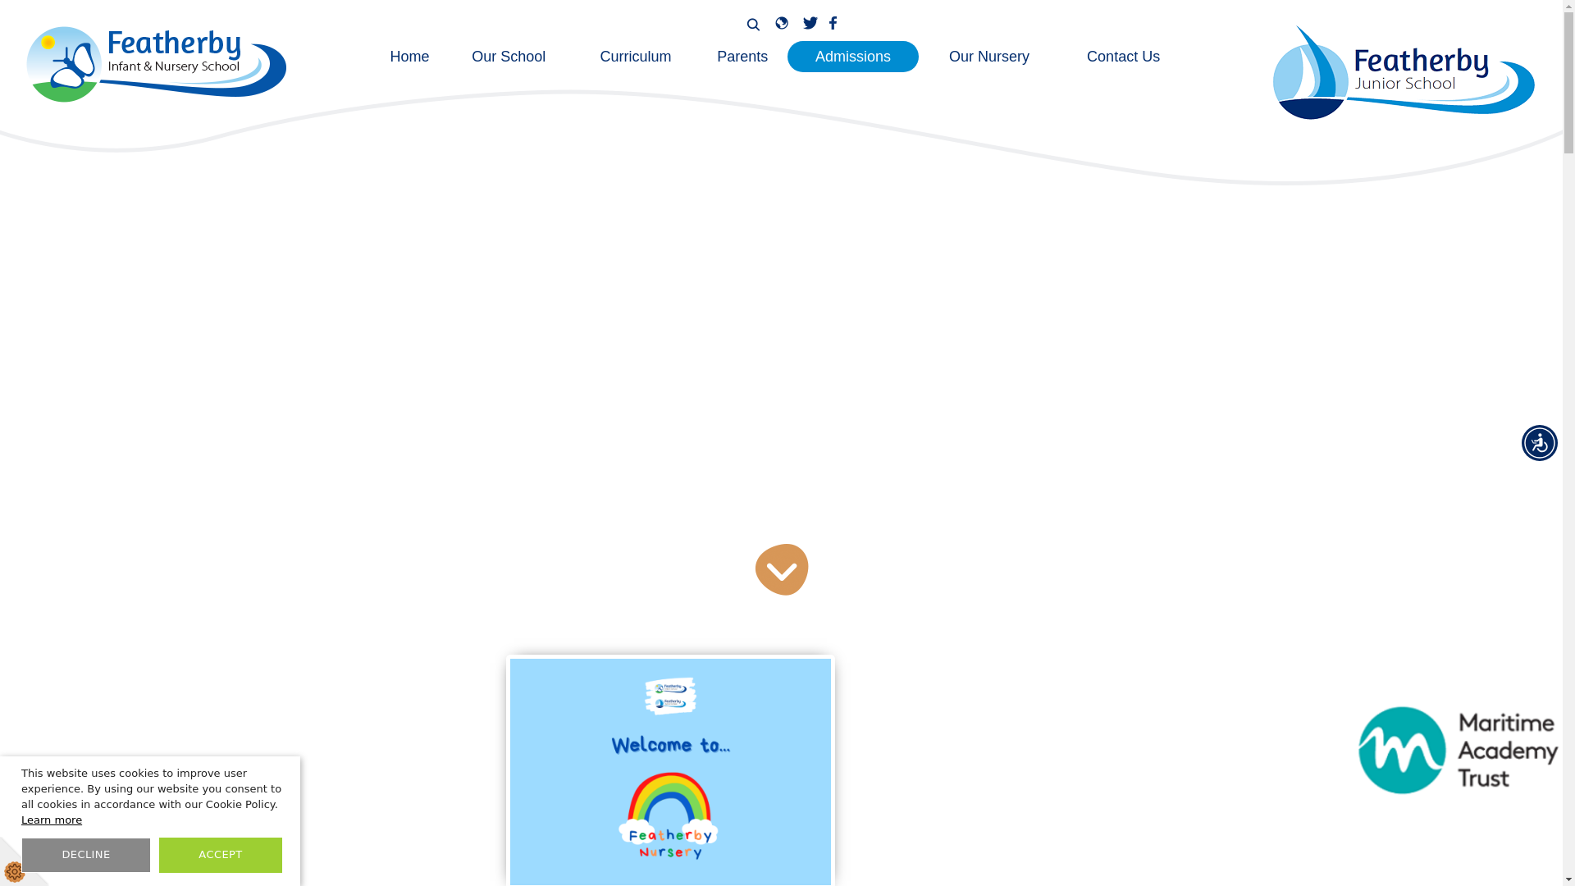 Image resolution: width=1575 pixels, height=886 pixels. What do you see at coordinates (753, 24) in the screenshot?
I see `Search site` at bounding box center [753, 24].